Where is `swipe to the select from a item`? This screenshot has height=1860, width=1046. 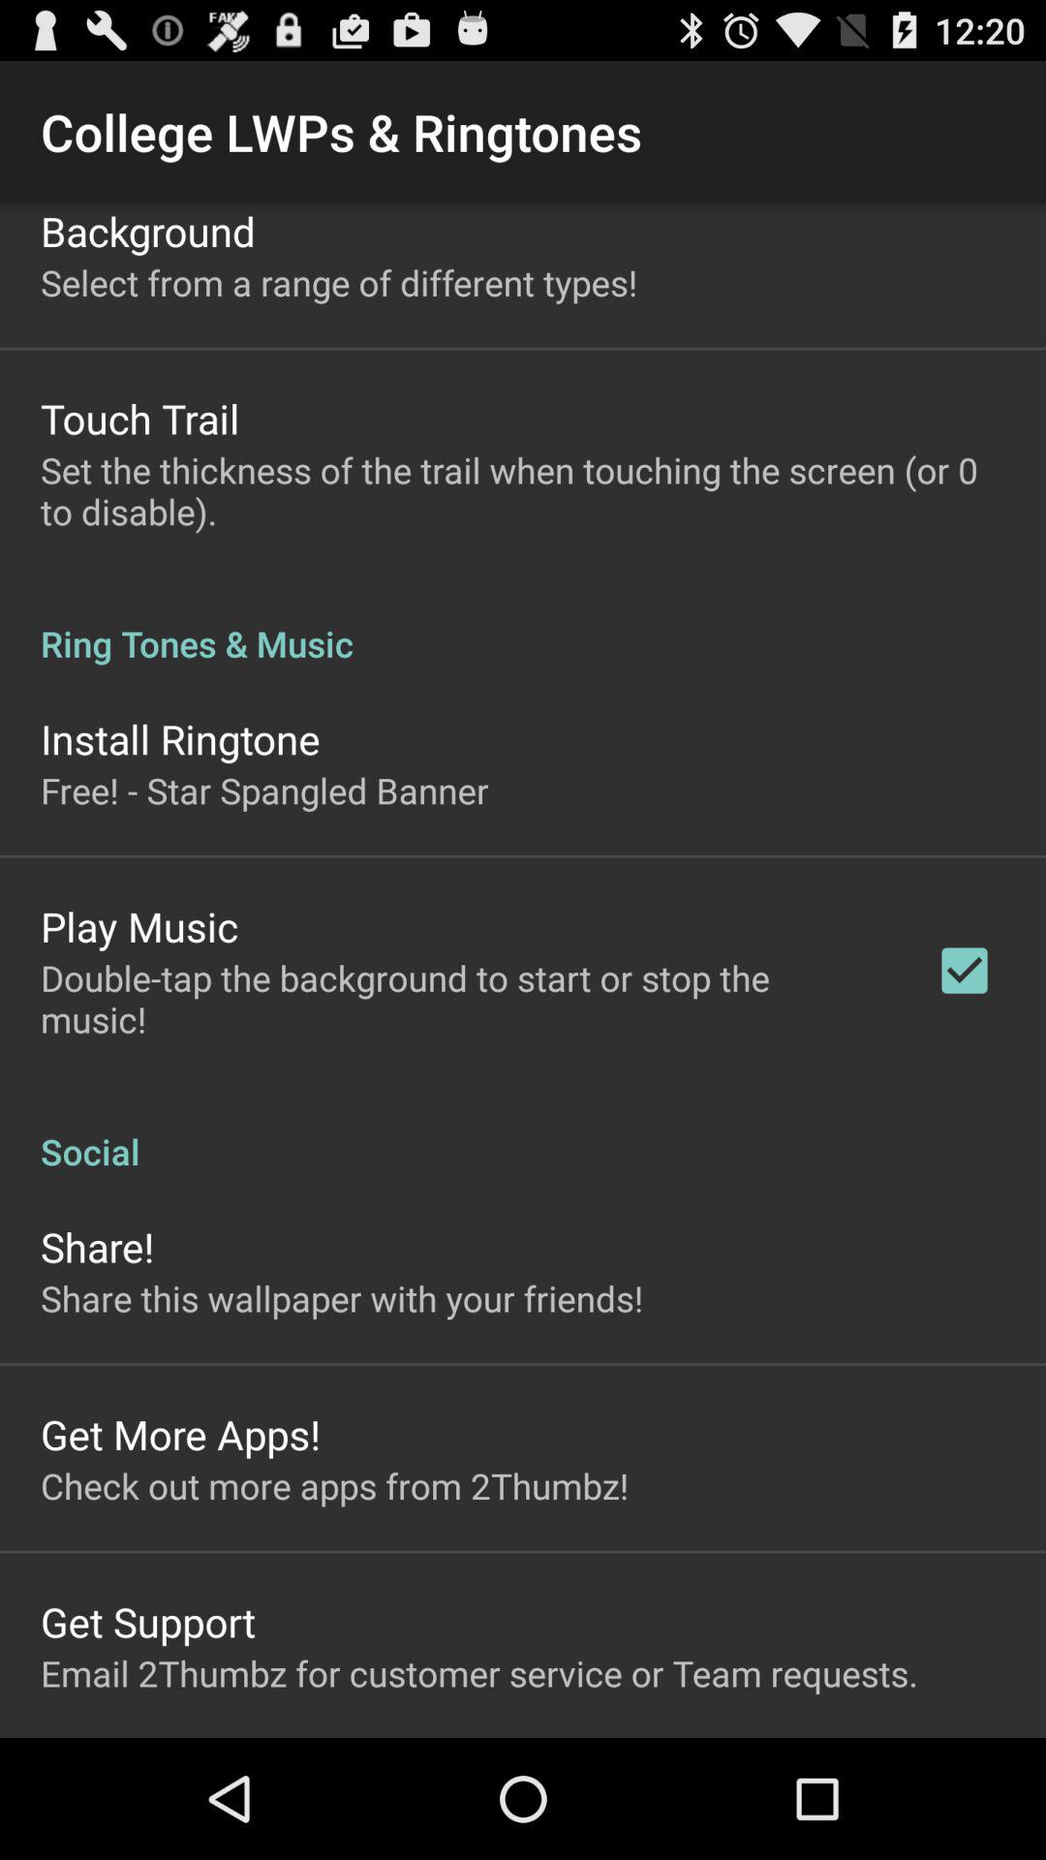 swipe to the select from a item is located at coordinates (339, 282).